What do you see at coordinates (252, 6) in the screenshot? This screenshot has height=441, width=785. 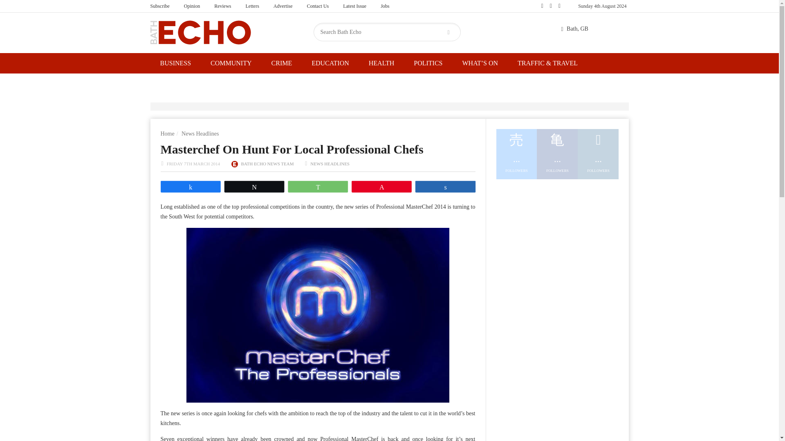 I see `Letters` at bounding box center [252, 6].